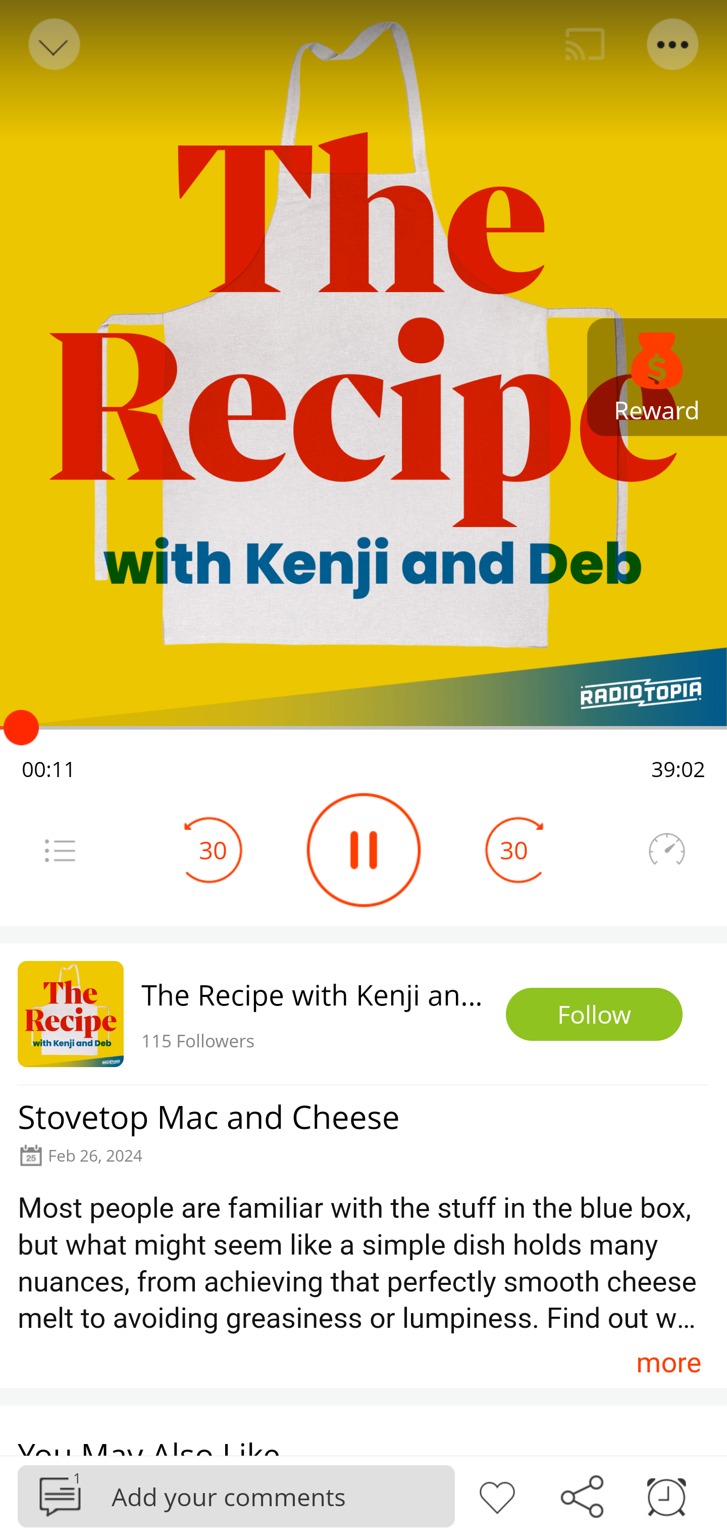  Describe the element at coordinates (497, 1495) in the screenshot. I see `Like` at that location.